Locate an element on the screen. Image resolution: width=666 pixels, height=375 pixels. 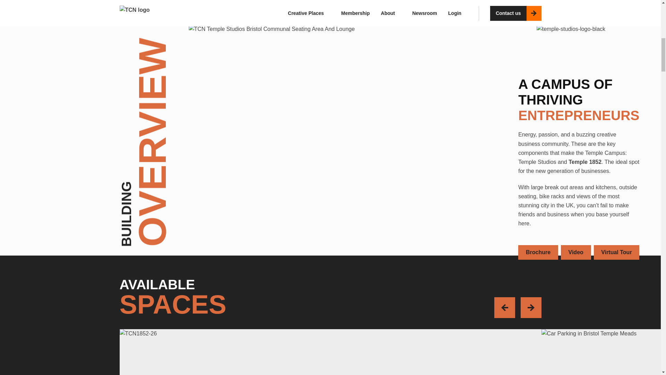
Temple 1852 is located at coordinates (585, 162).